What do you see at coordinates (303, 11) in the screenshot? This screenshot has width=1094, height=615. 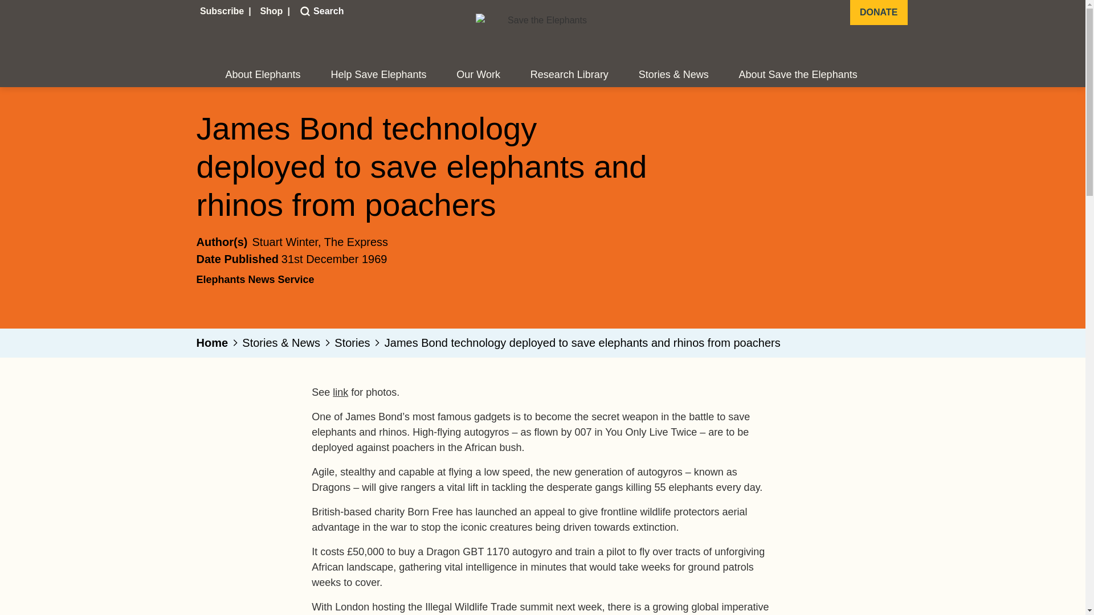 I see `Search submit` at bounding box center [303, 11].